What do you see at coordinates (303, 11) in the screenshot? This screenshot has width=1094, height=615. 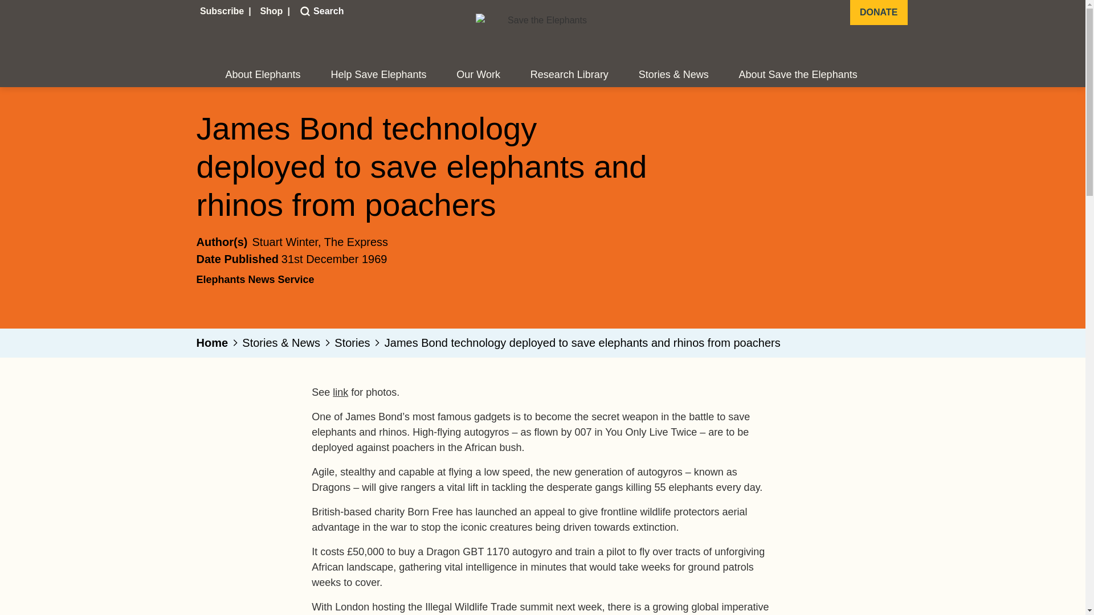 I see `Search submit` at bounding box center [303, 11].